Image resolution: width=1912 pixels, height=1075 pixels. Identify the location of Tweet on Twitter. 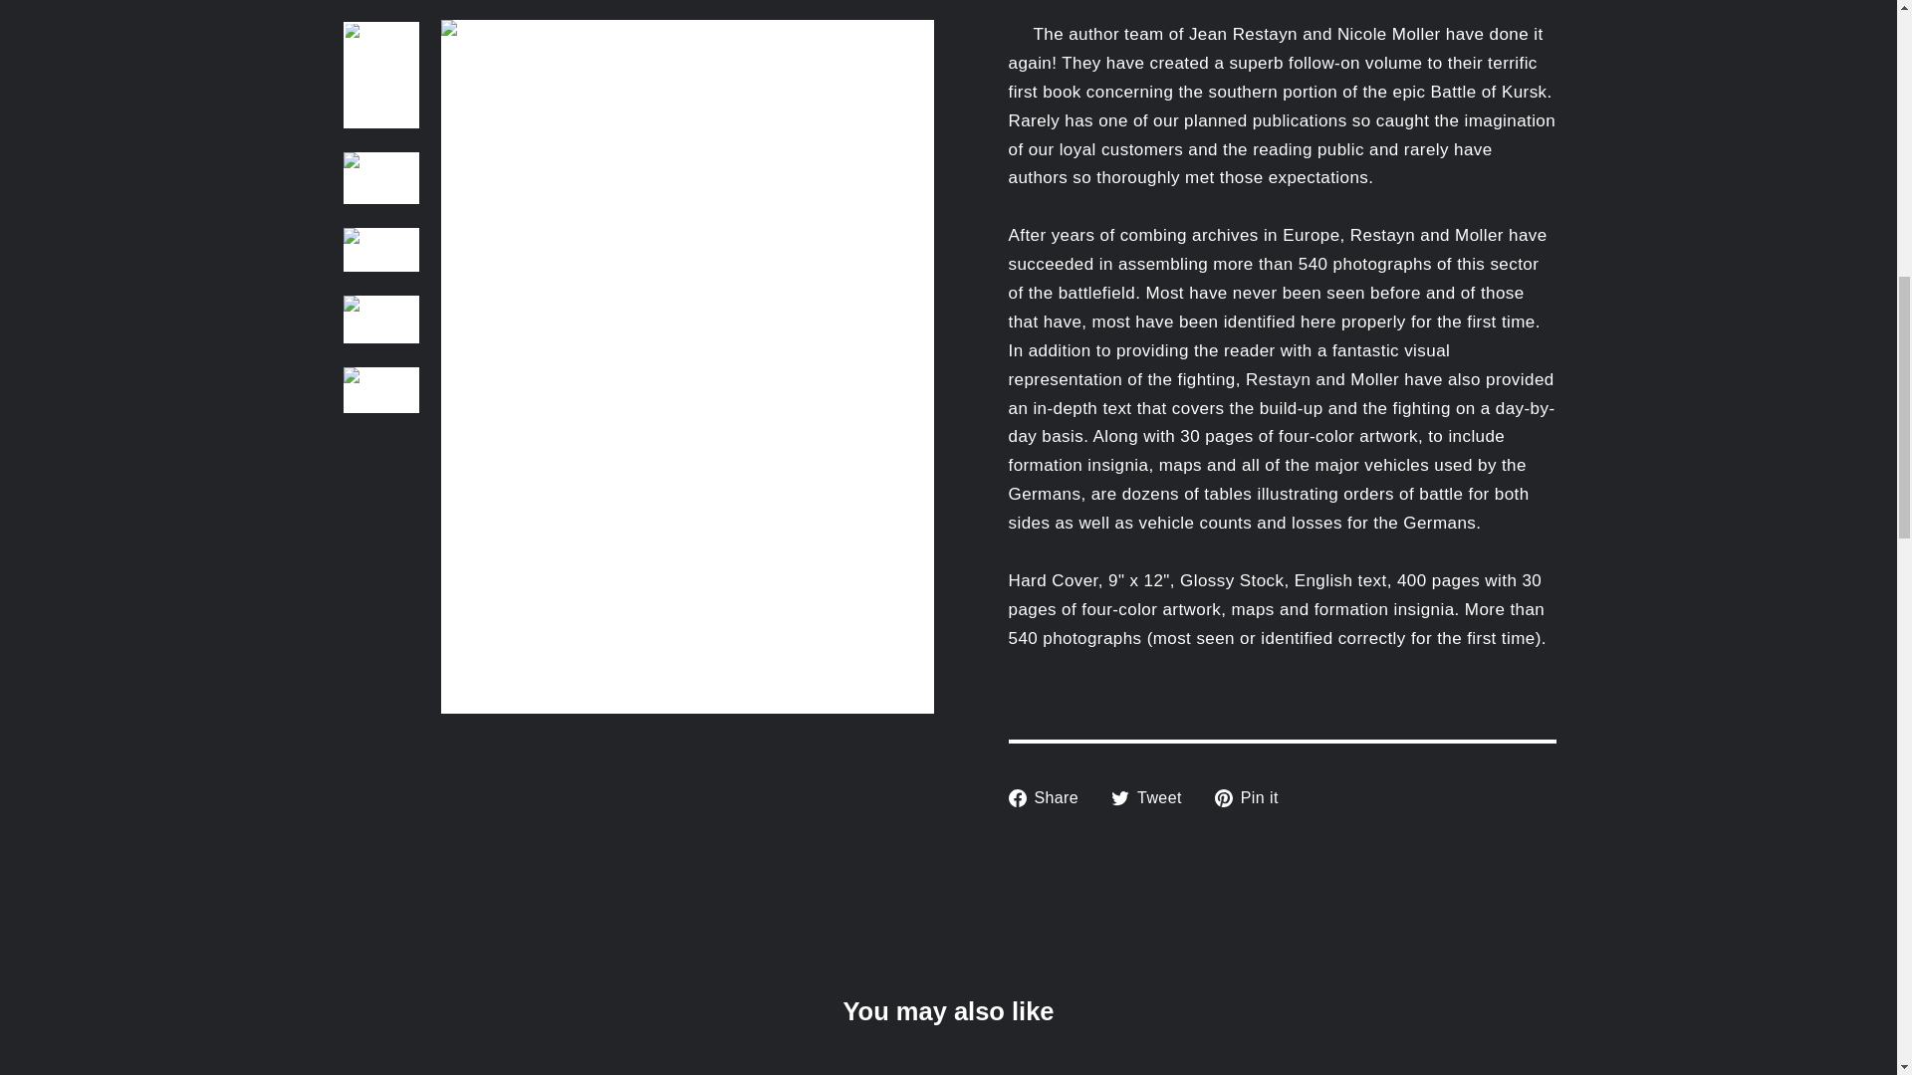
(1153, 797).